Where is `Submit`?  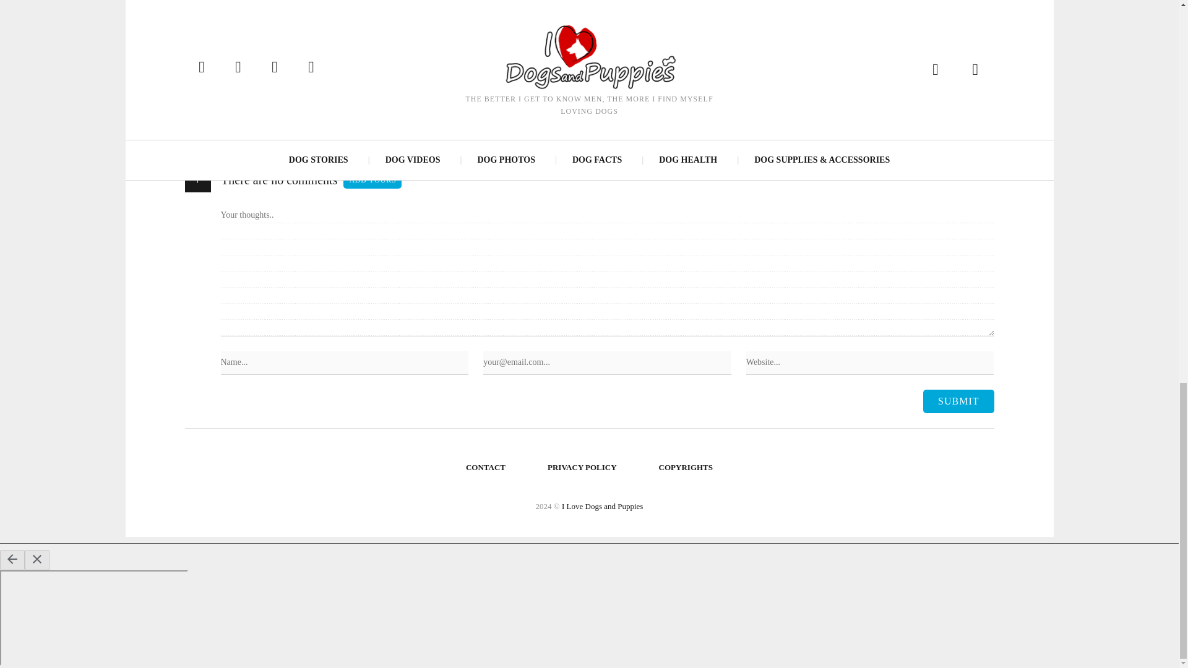 Submit is located at coordinates (958, 401).